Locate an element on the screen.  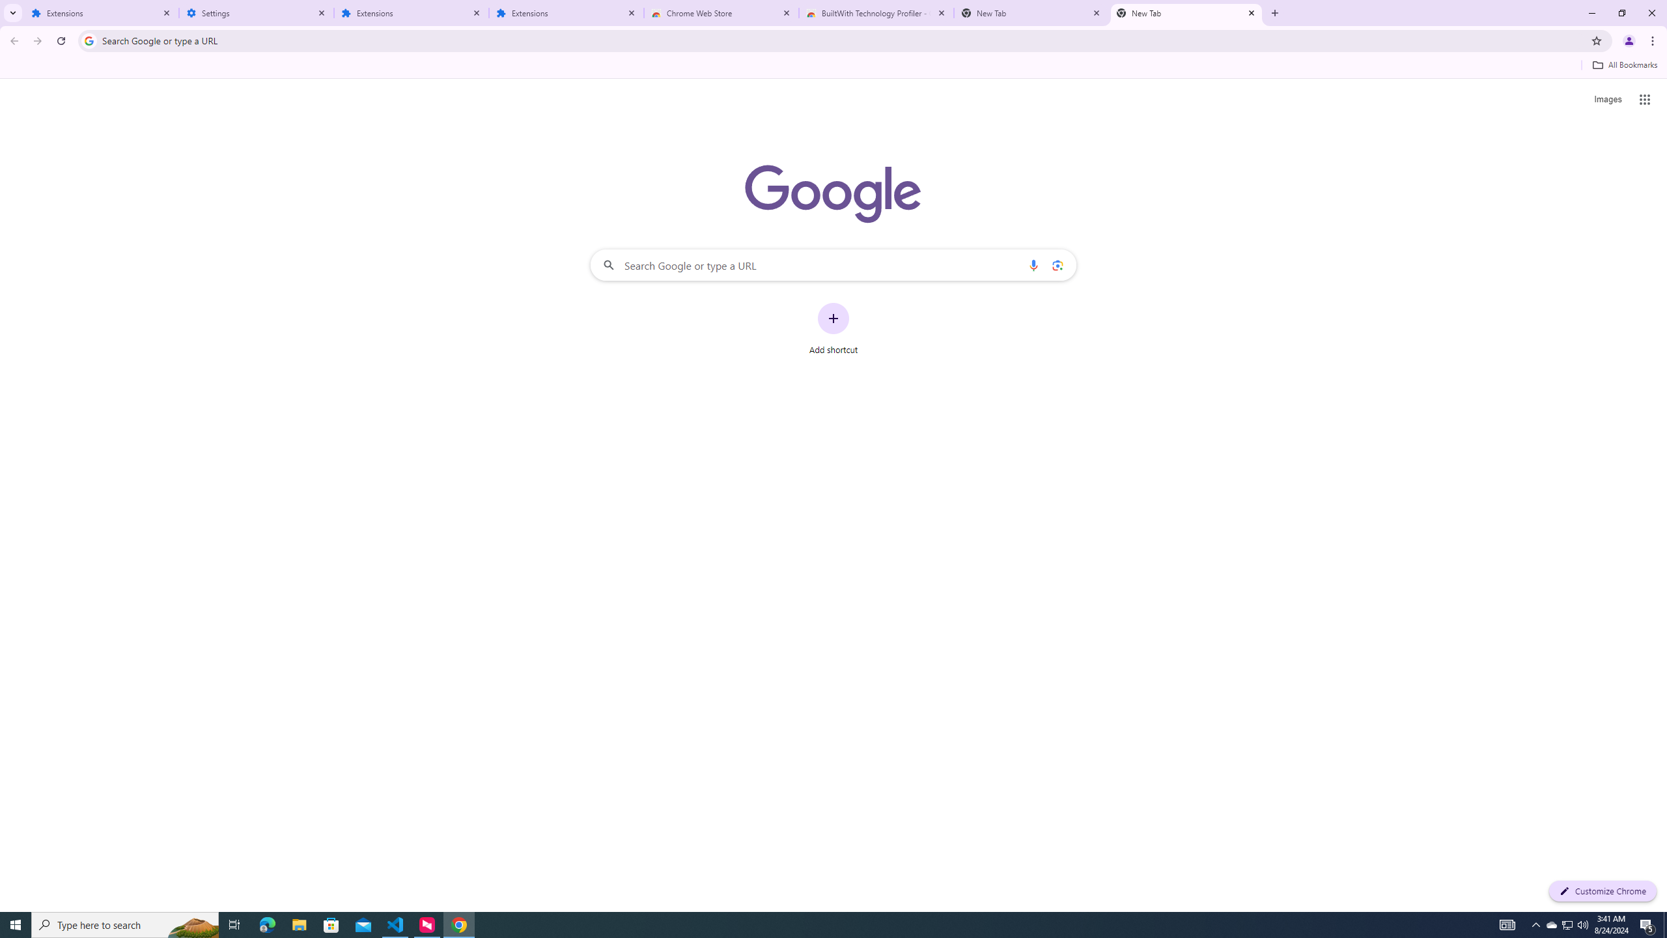
Extensions is located at coordinates (412, 13).